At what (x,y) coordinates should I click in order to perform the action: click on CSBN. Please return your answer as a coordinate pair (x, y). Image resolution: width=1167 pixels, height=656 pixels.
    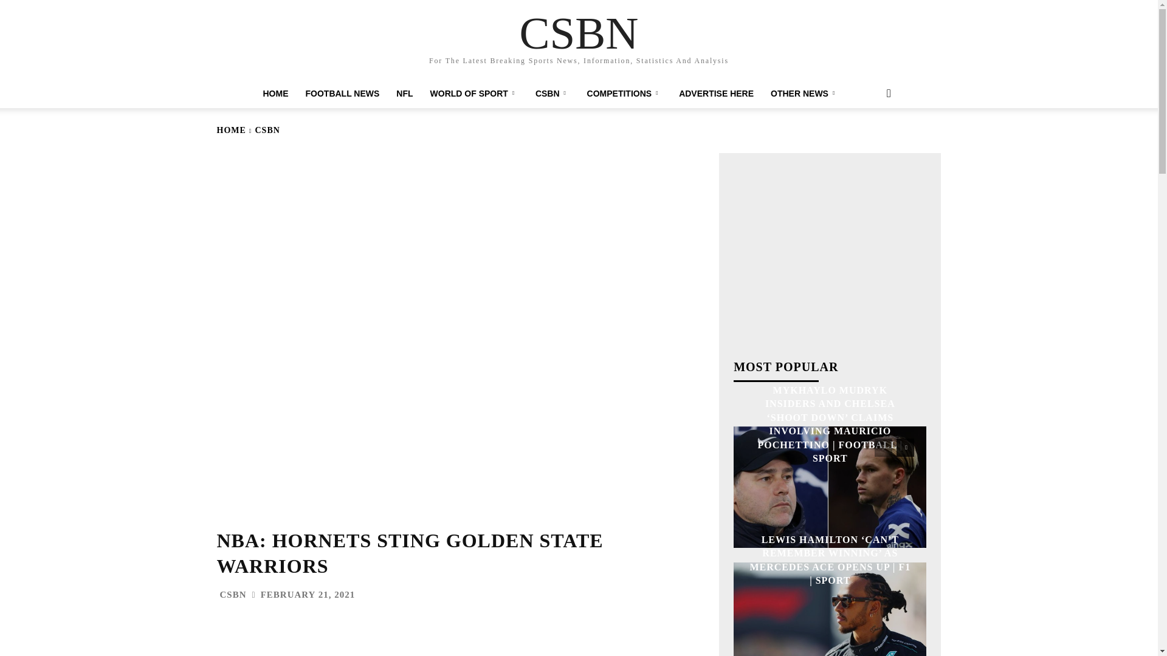
    Looking at the image, I should click on (553, 94).